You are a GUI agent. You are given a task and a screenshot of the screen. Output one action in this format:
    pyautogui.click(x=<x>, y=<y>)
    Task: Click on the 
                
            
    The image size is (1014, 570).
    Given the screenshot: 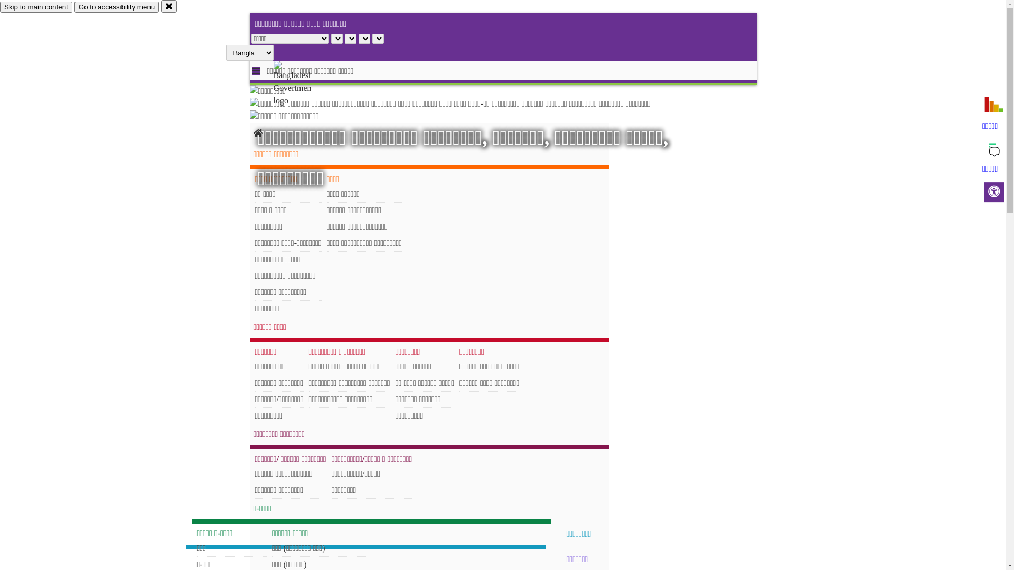 What is the action you would take?
    pyautogui.click(x=301, y=84)
    